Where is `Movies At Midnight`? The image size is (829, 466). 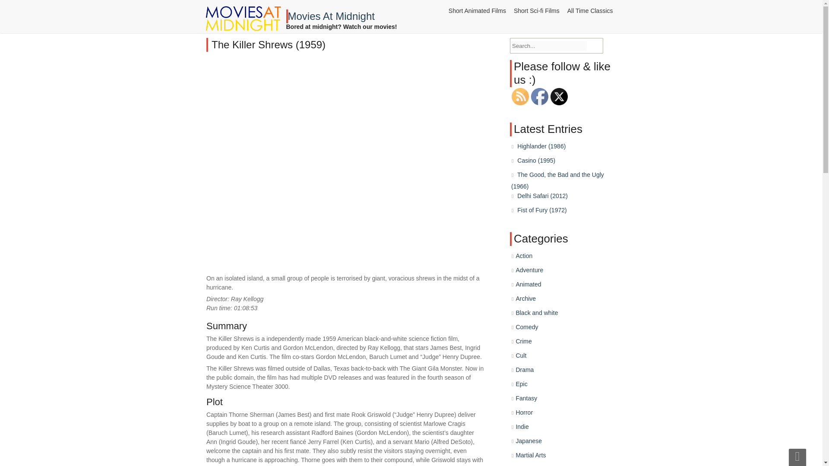 Movies At Midnight is located at coordinates (341, 18).